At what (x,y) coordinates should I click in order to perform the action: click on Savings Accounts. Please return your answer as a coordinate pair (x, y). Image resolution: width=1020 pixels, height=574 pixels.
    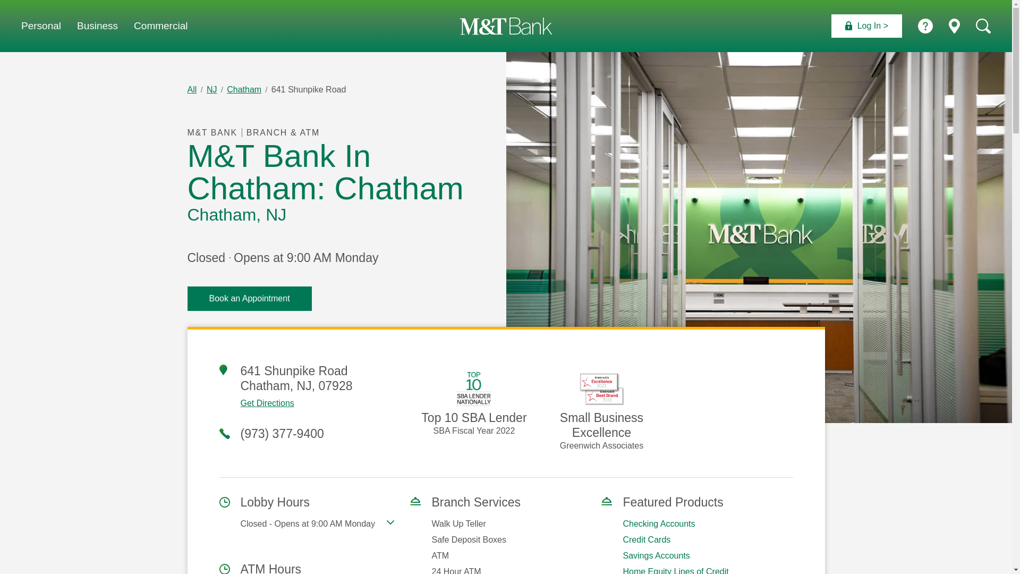
    Looking at the image, I should click on (656, 555).